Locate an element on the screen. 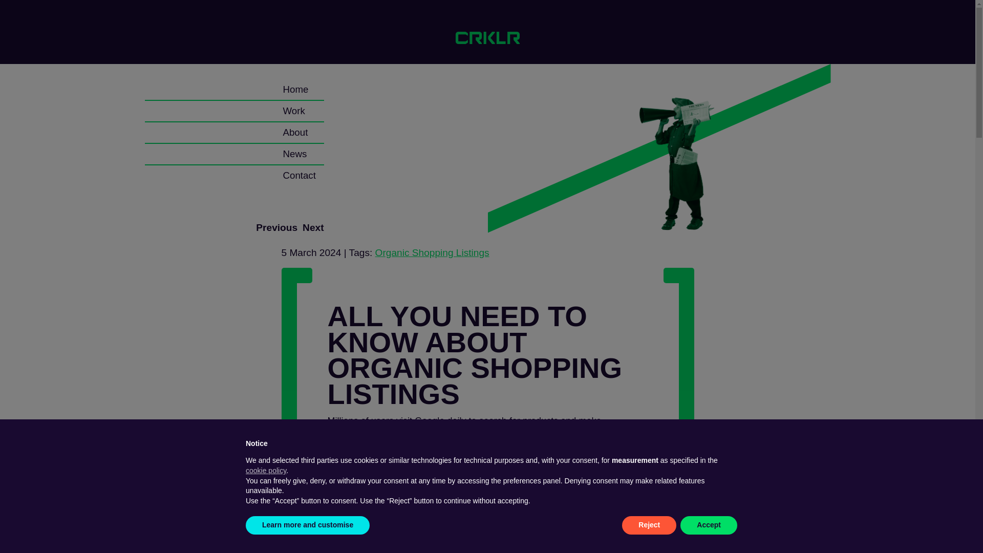  Accept is located at coordinates (709, 525).